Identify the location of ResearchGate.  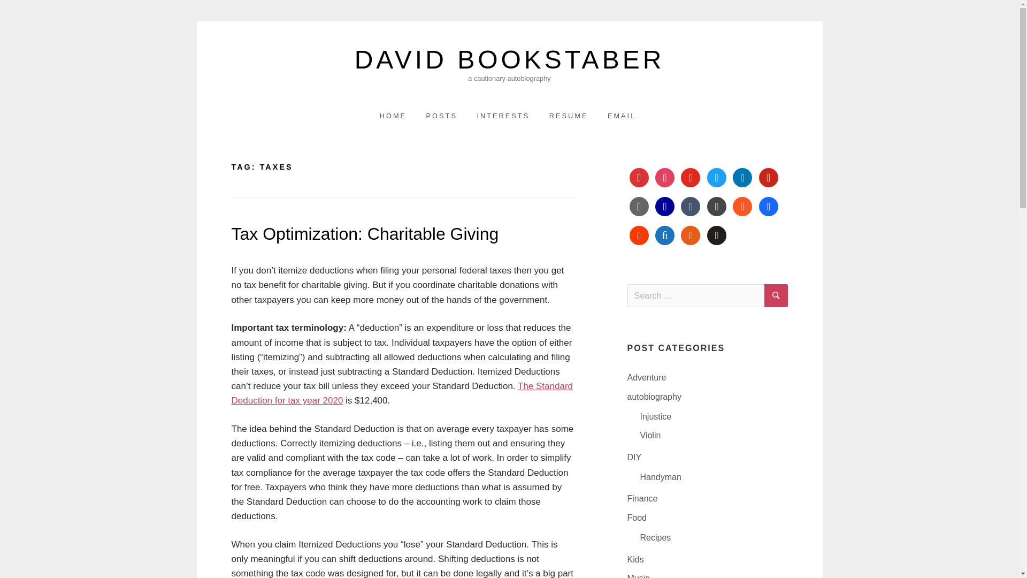
(664, 206).